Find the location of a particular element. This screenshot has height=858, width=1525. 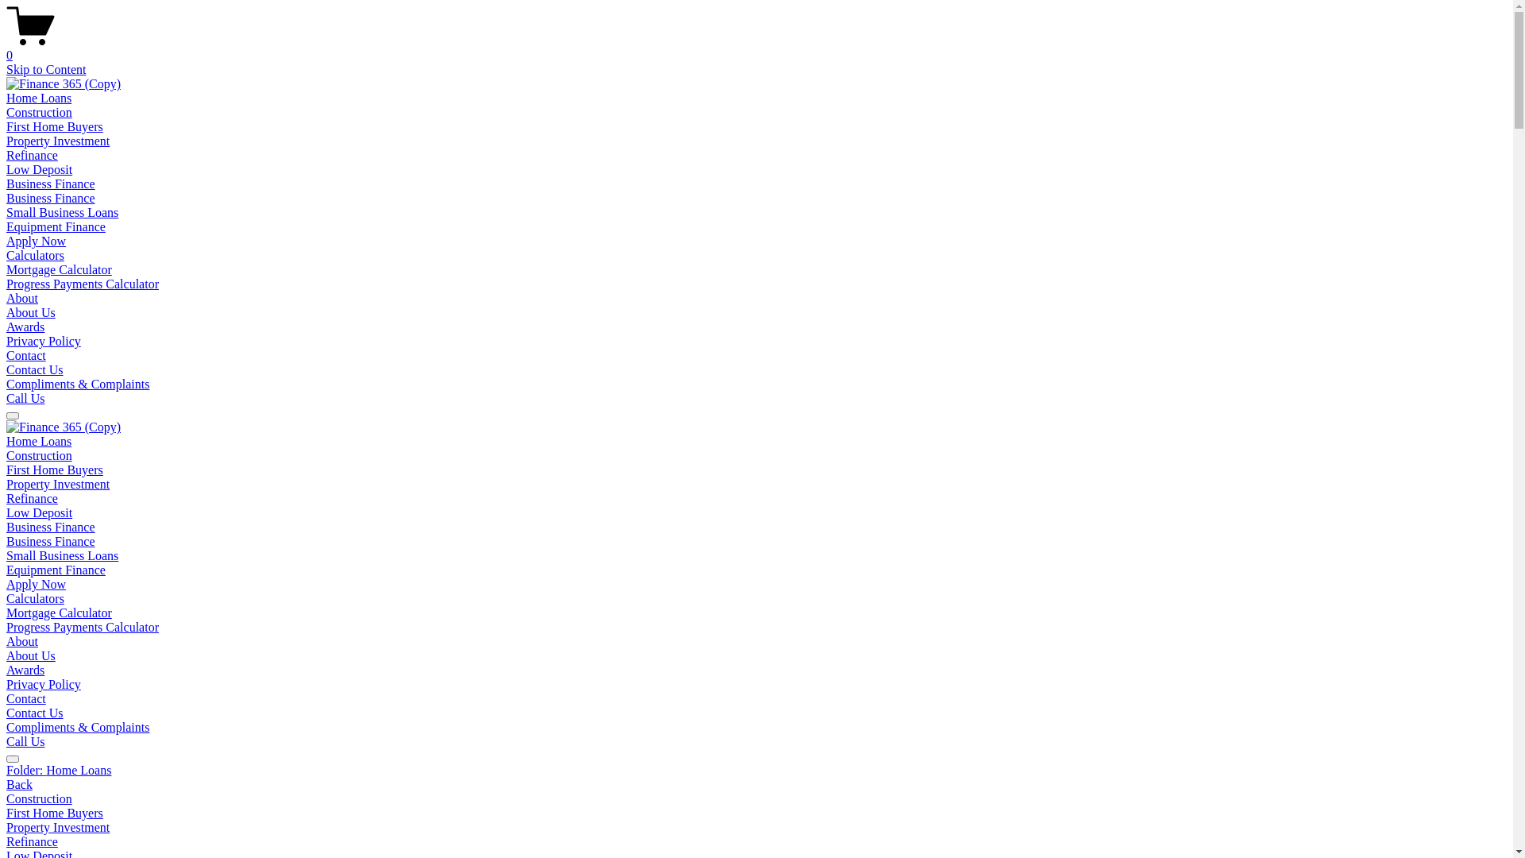

Mortgage Calculator is located at coordinates (59, 270).